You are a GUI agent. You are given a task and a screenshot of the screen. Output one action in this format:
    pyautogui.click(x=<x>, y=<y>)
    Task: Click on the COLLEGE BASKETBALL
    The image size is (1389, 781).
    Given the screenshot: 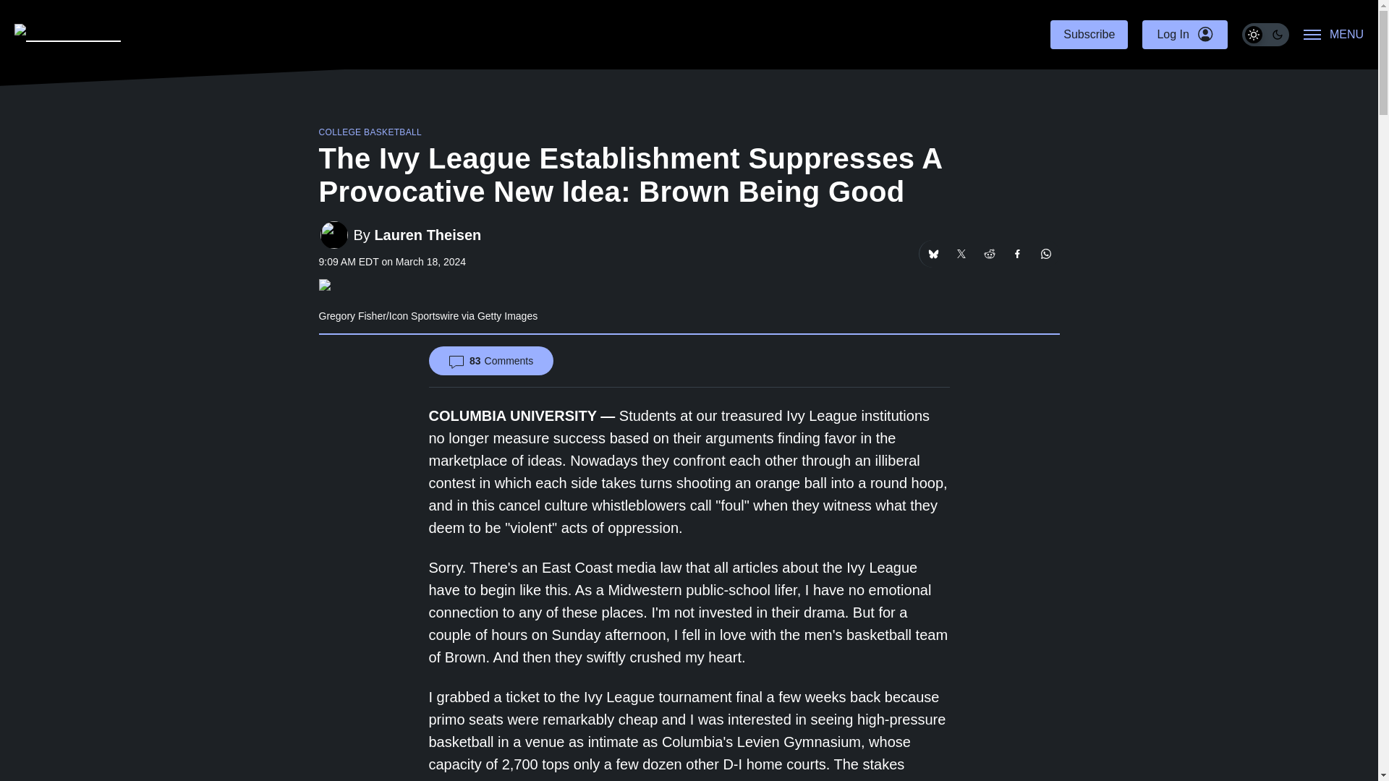 What is the action you would take?
    pyautogui.click(x=370, y=132)
    